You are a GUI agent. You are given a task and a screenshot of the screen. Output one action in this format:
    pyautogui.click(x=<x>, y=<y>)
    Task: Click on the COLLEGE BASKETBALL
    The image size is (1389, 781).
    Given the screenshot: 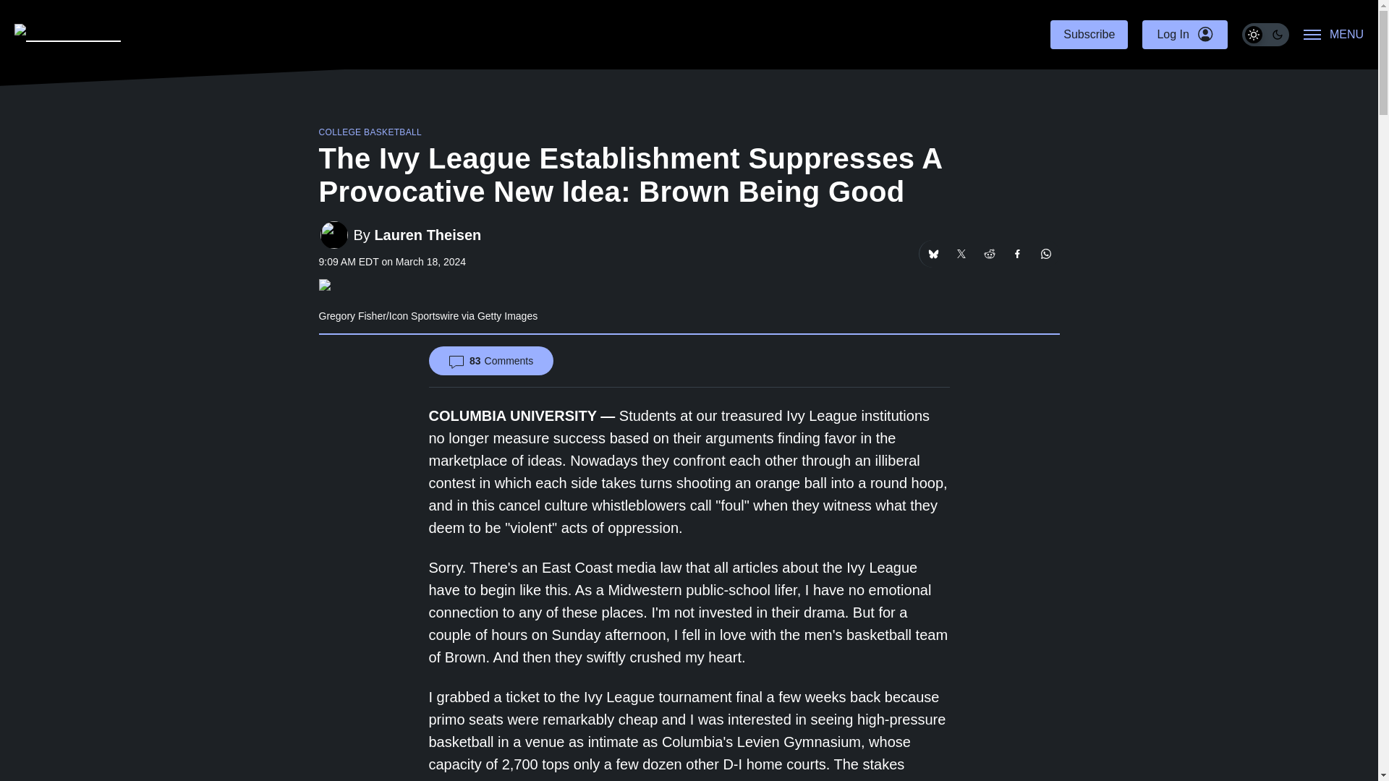 What is the action you would take?
    pyautogui.click(x=370, y=132)
    